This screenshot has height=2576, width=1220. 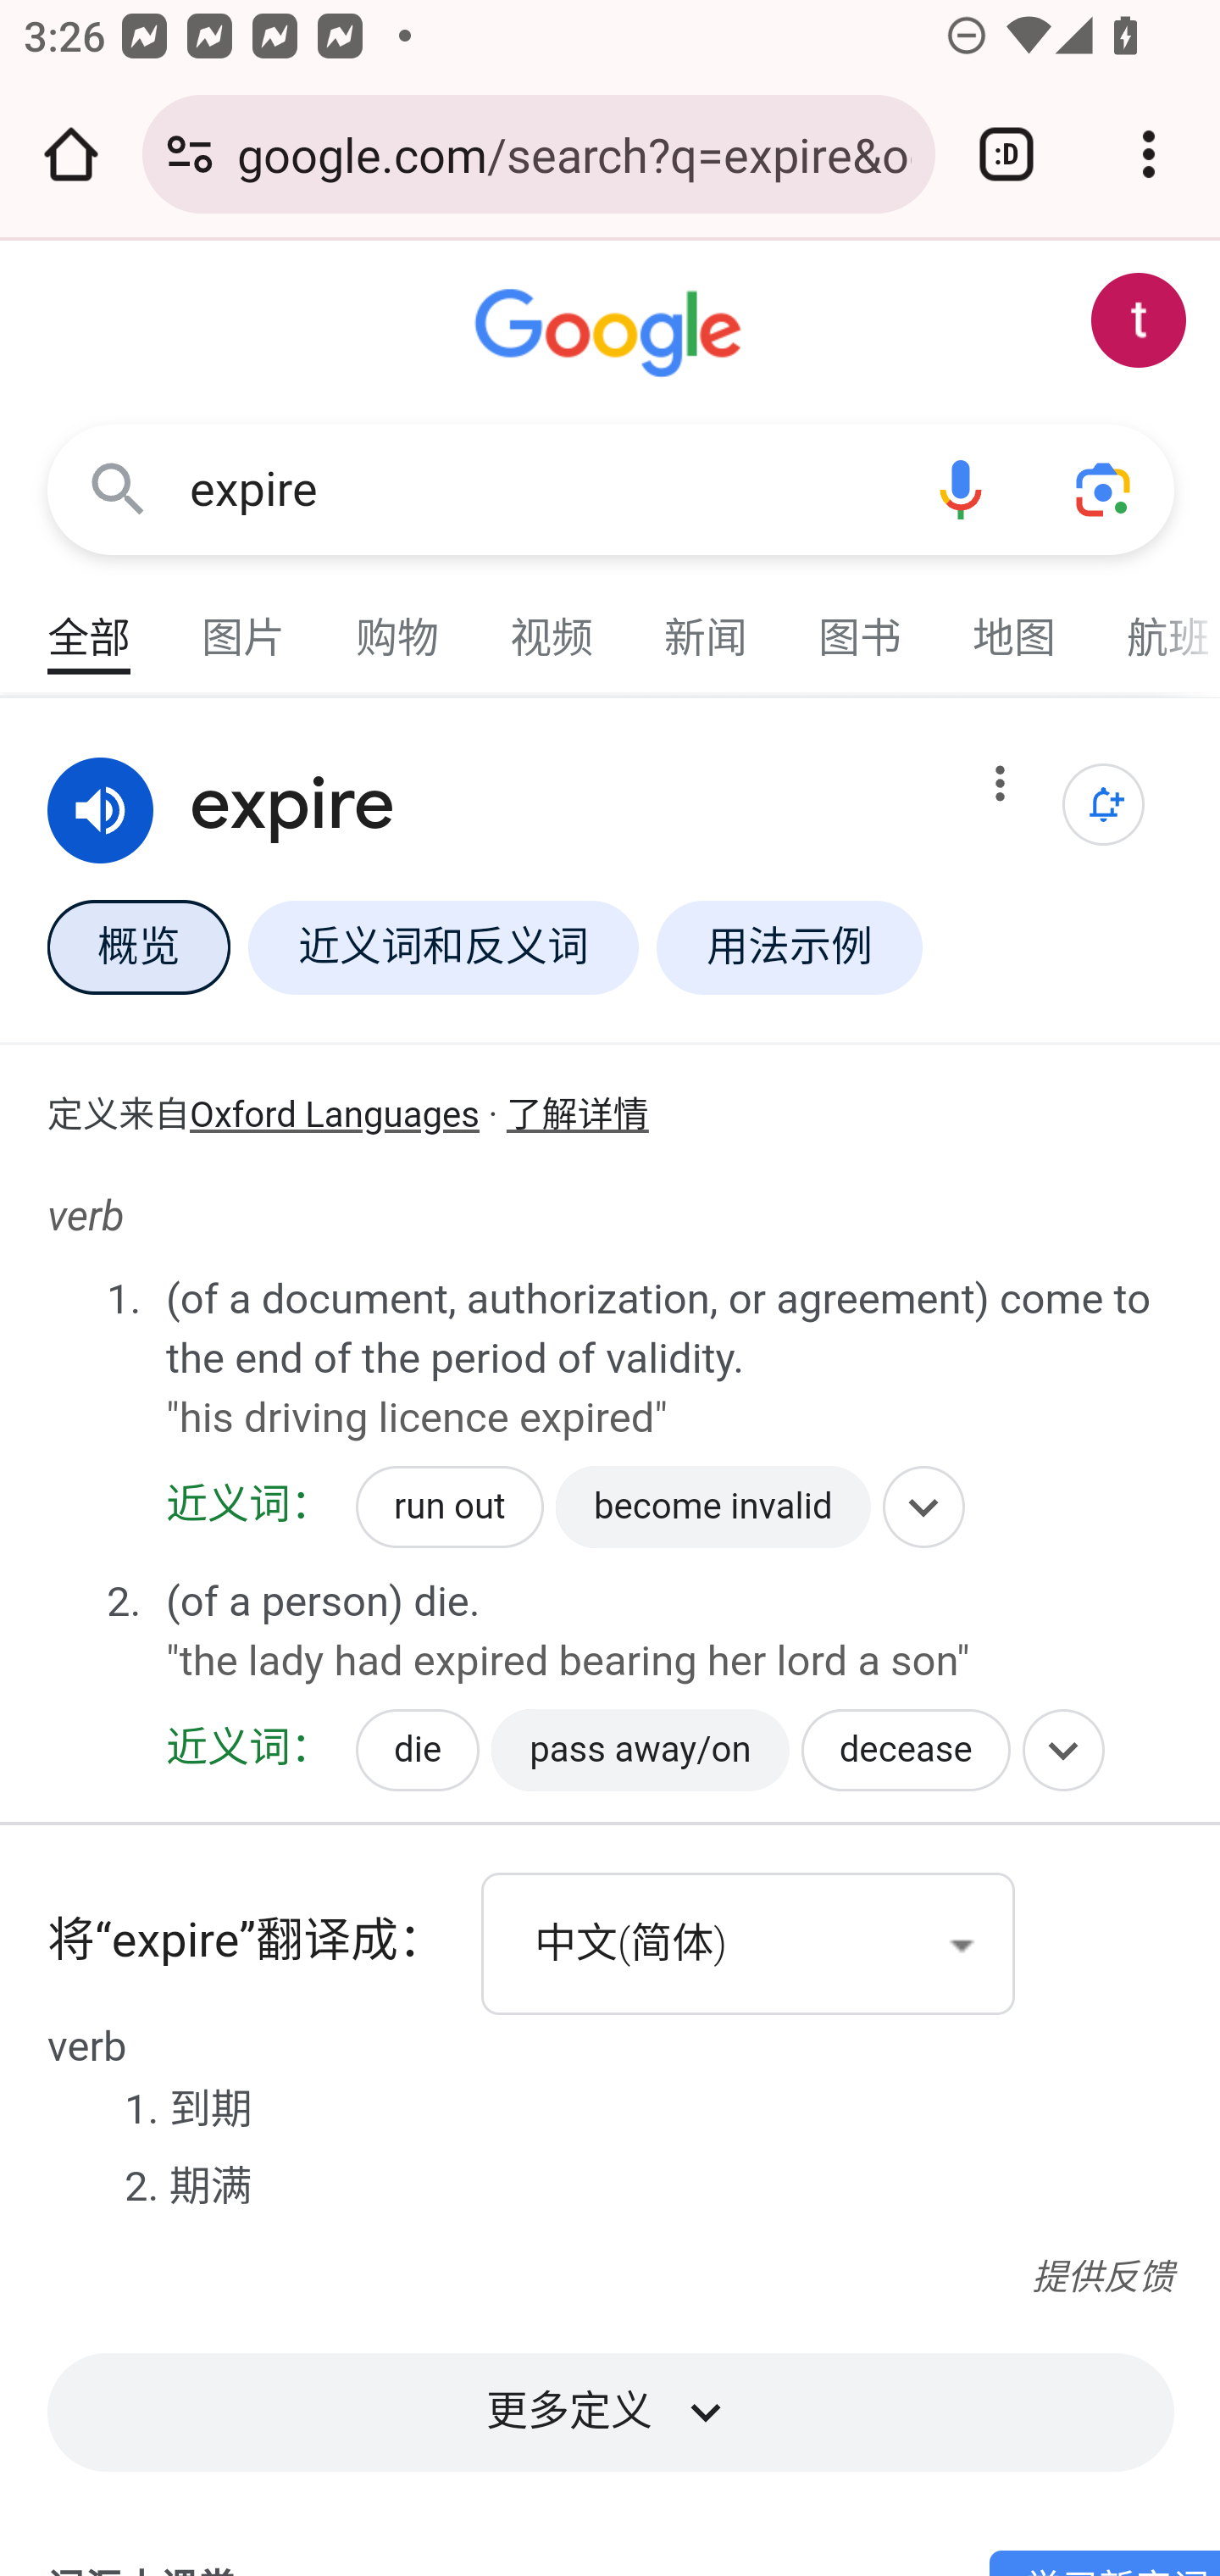 I want to click on 中文(简体), so click(x=748, y=1944).